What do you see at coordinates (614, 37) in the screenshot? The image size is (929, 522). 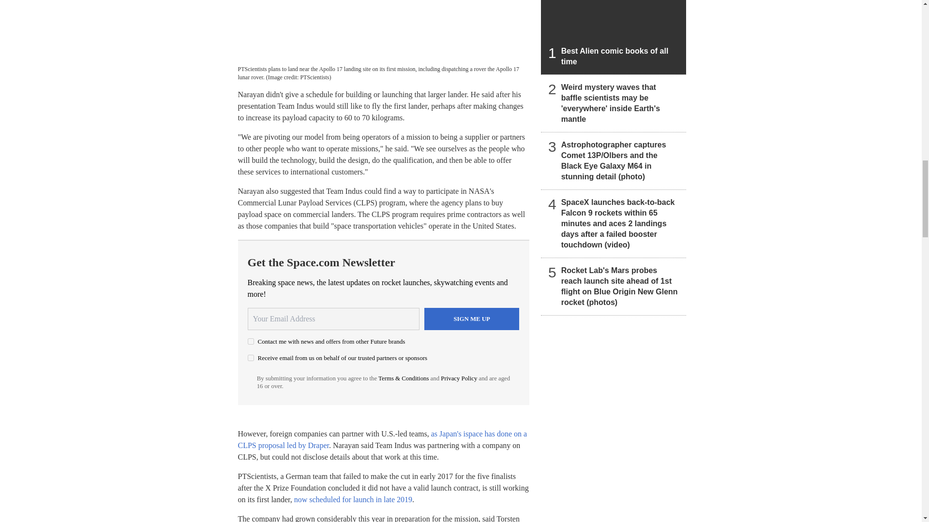 I see `Best Alien comic books of all time` at bounding box center [614, 37].